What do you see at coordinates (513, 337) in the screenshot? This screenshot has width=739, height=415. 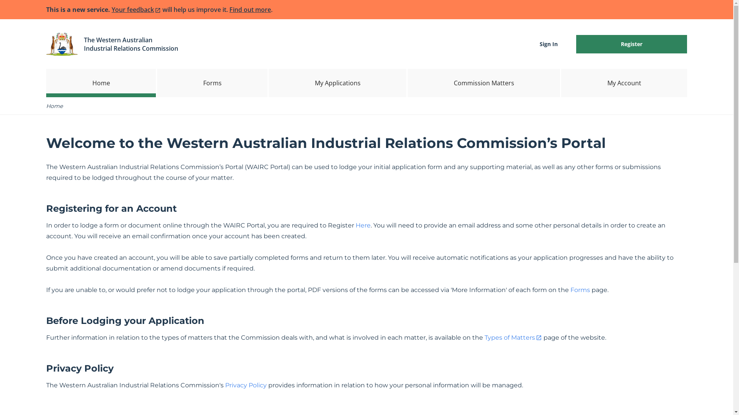 I see `Types of Matters` at bounding box center [513, 337].